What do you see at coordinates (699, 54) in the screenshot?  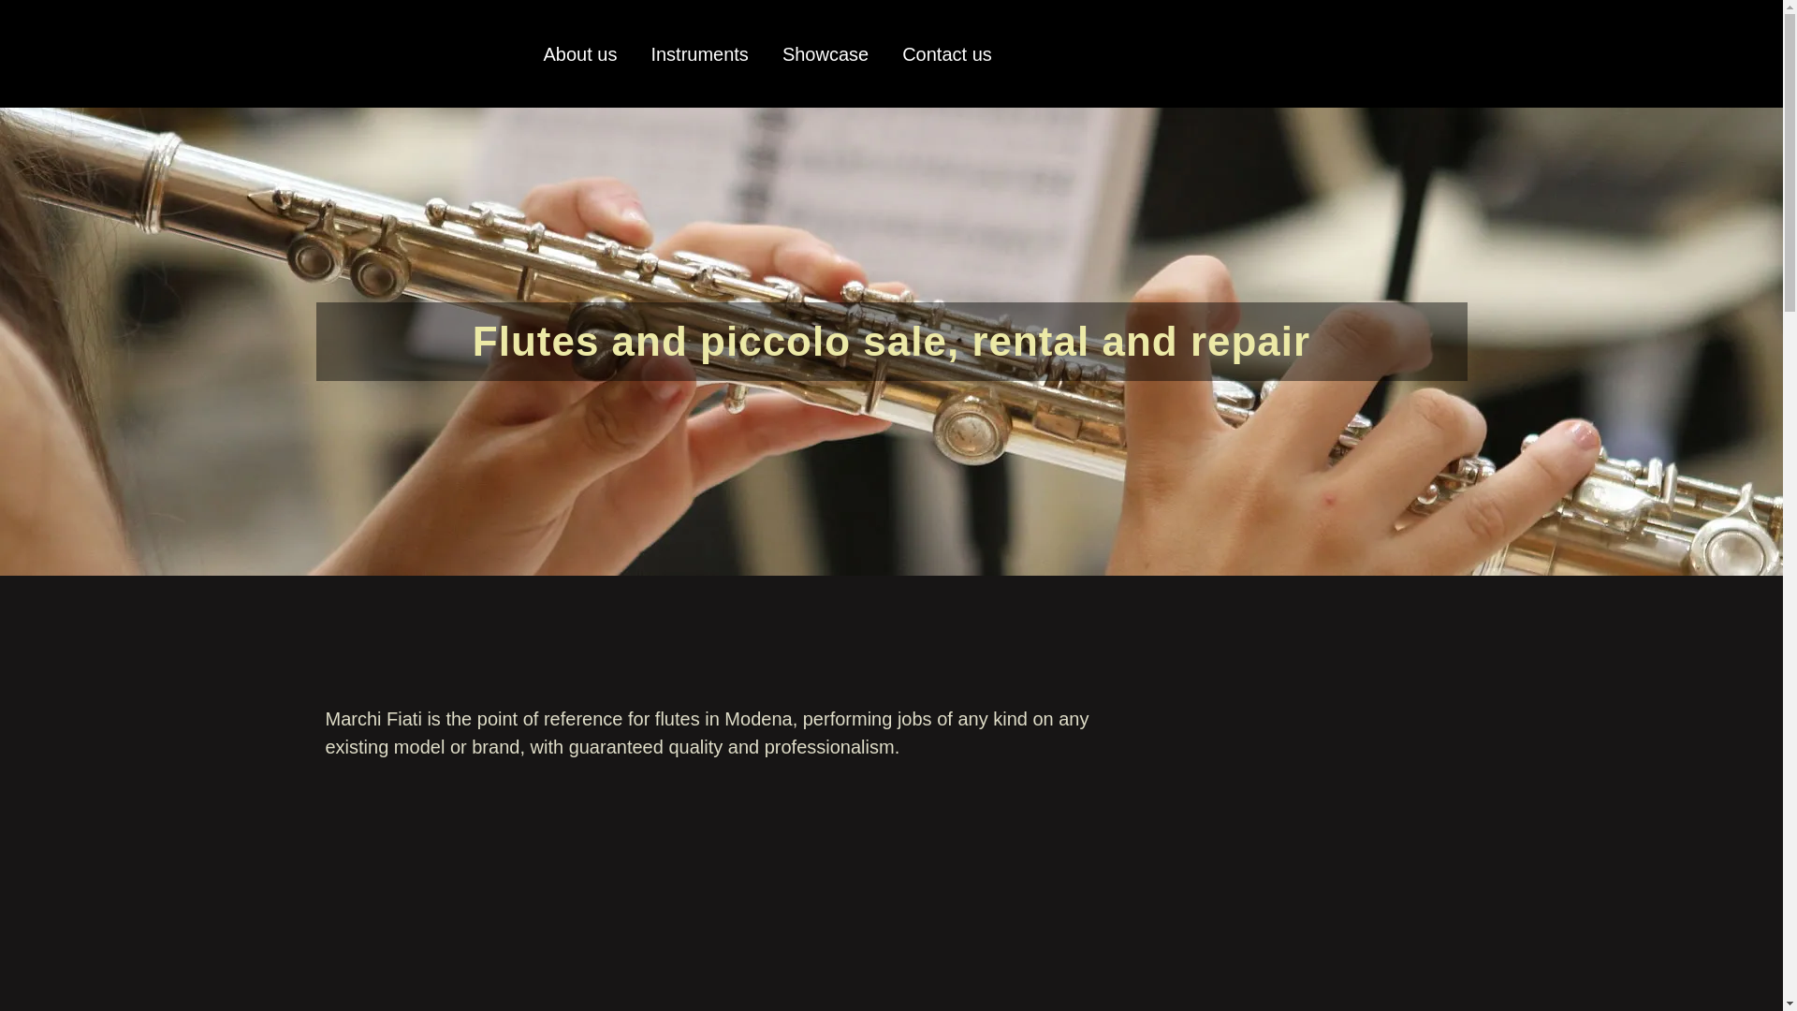 I see `Instruments` at bounding box center [699, 54].